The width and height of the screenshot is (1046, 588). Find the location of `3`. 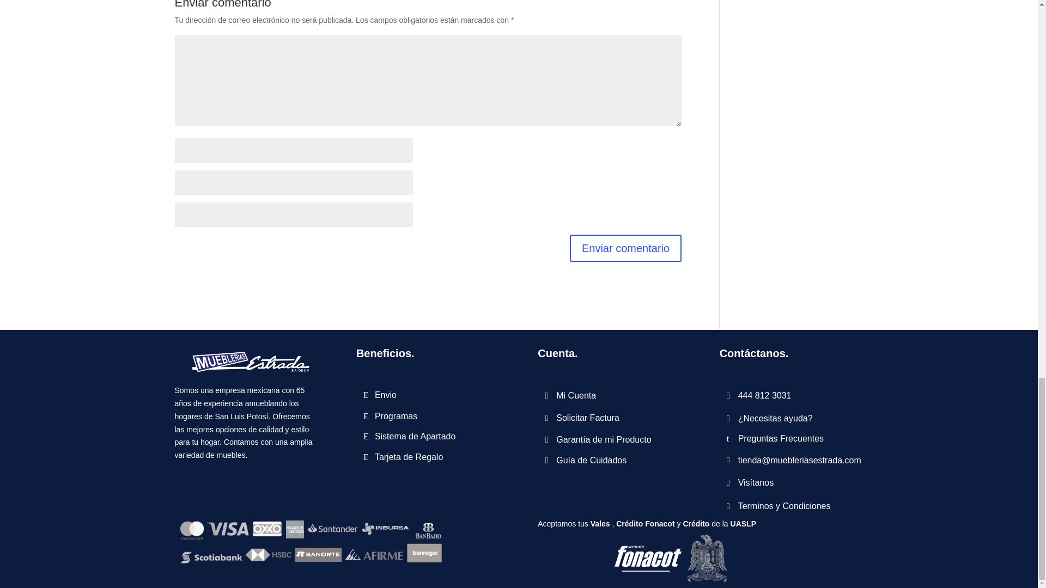

3 is located at coordinates (673, 559).